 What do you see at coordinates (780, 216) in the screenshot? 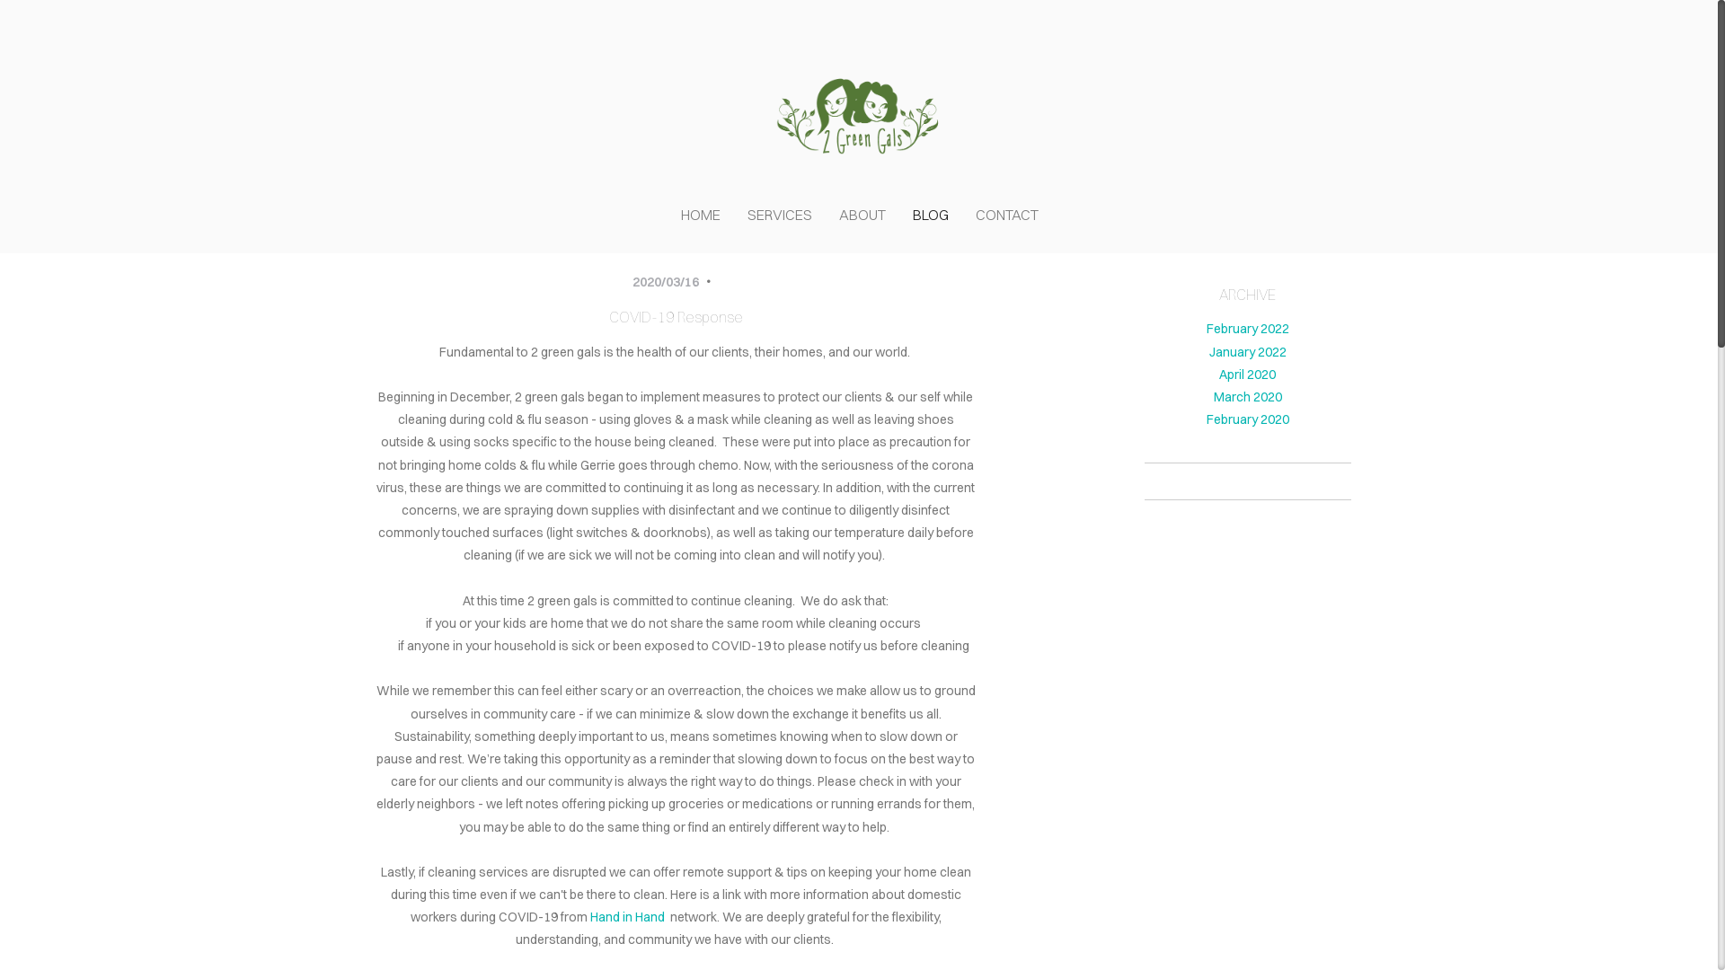
I see `SERVICES` at bounding box center [780, 216].